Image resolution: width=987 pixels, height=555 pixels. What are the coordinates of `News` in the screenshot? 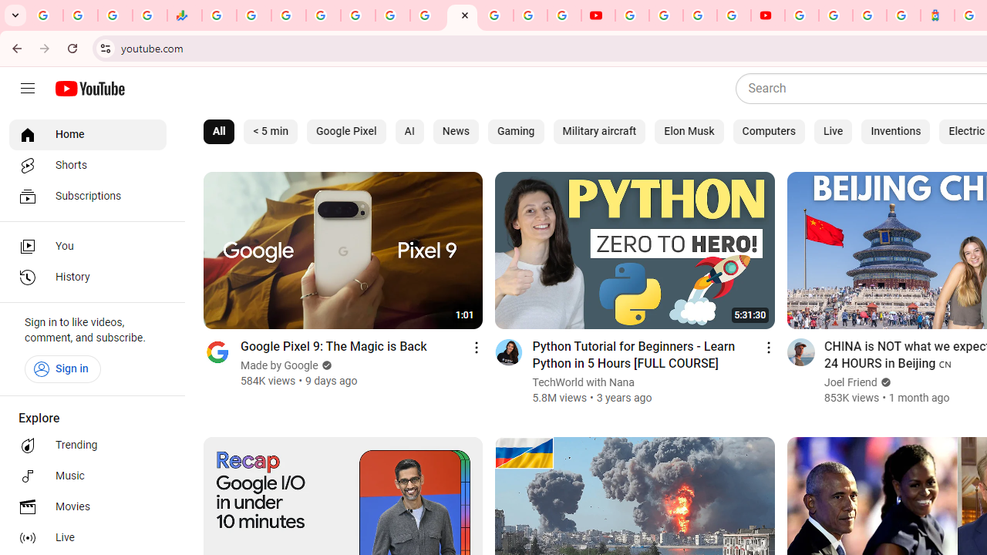 It's located at (455, 131).